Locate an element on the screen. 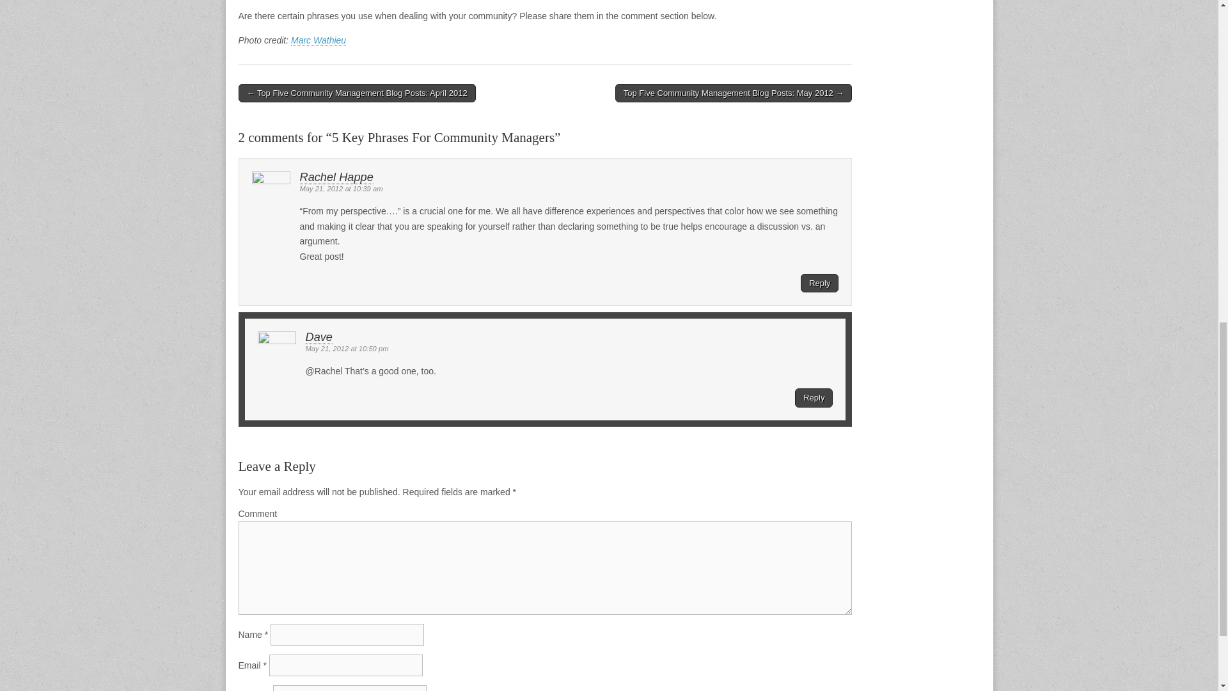  Reply is located at coordinates (814, 398).